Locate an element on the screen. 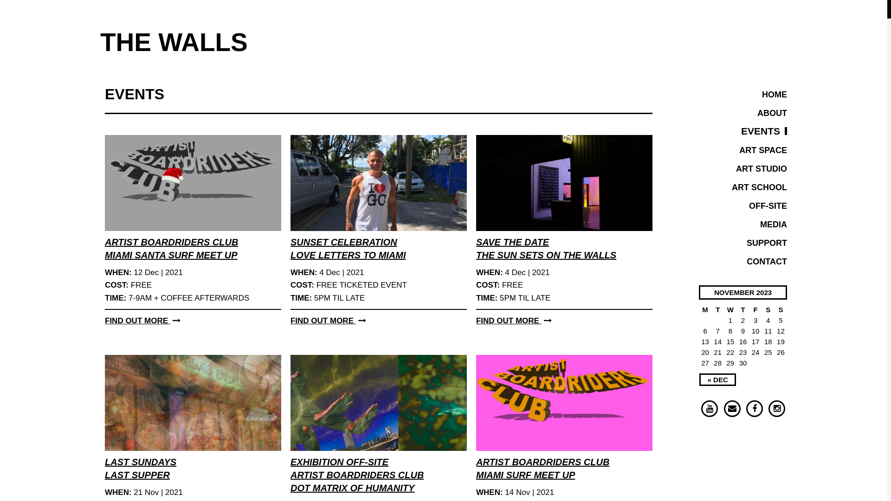  ART STUDIO is located at coordinates (762, 169).